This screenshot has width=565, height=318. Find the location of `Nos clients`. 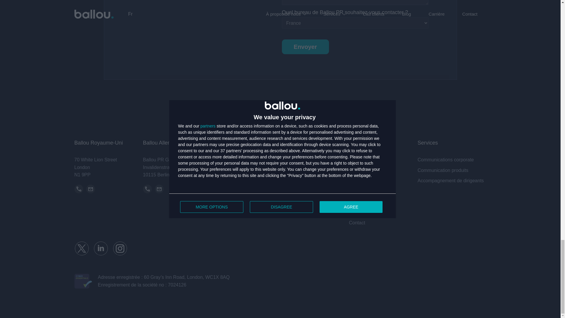

Nos clients is located at coordinates (383, 181).